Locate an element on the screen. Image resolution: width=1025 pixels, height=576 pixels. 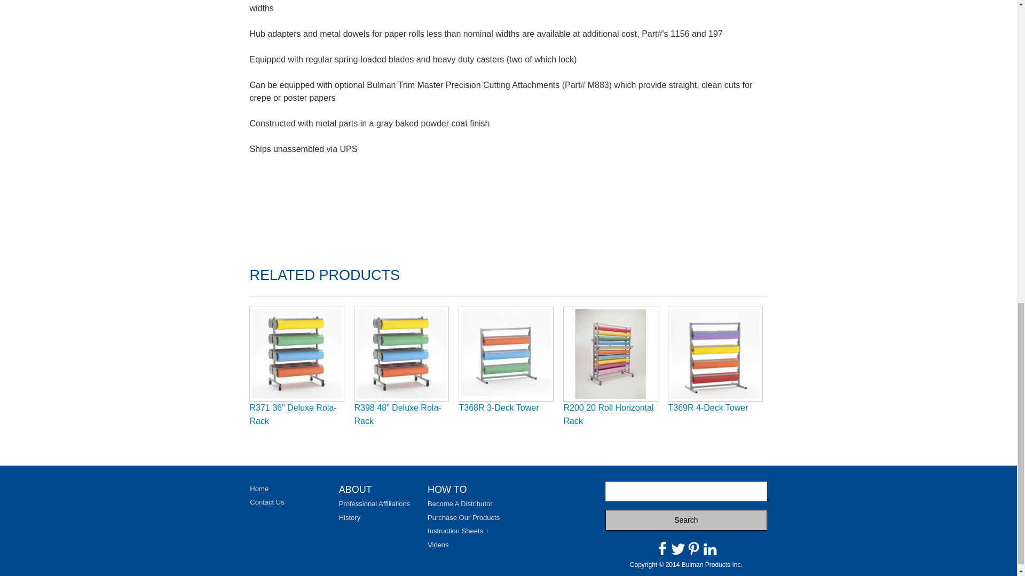
Home is located at coordinates (259, 489).